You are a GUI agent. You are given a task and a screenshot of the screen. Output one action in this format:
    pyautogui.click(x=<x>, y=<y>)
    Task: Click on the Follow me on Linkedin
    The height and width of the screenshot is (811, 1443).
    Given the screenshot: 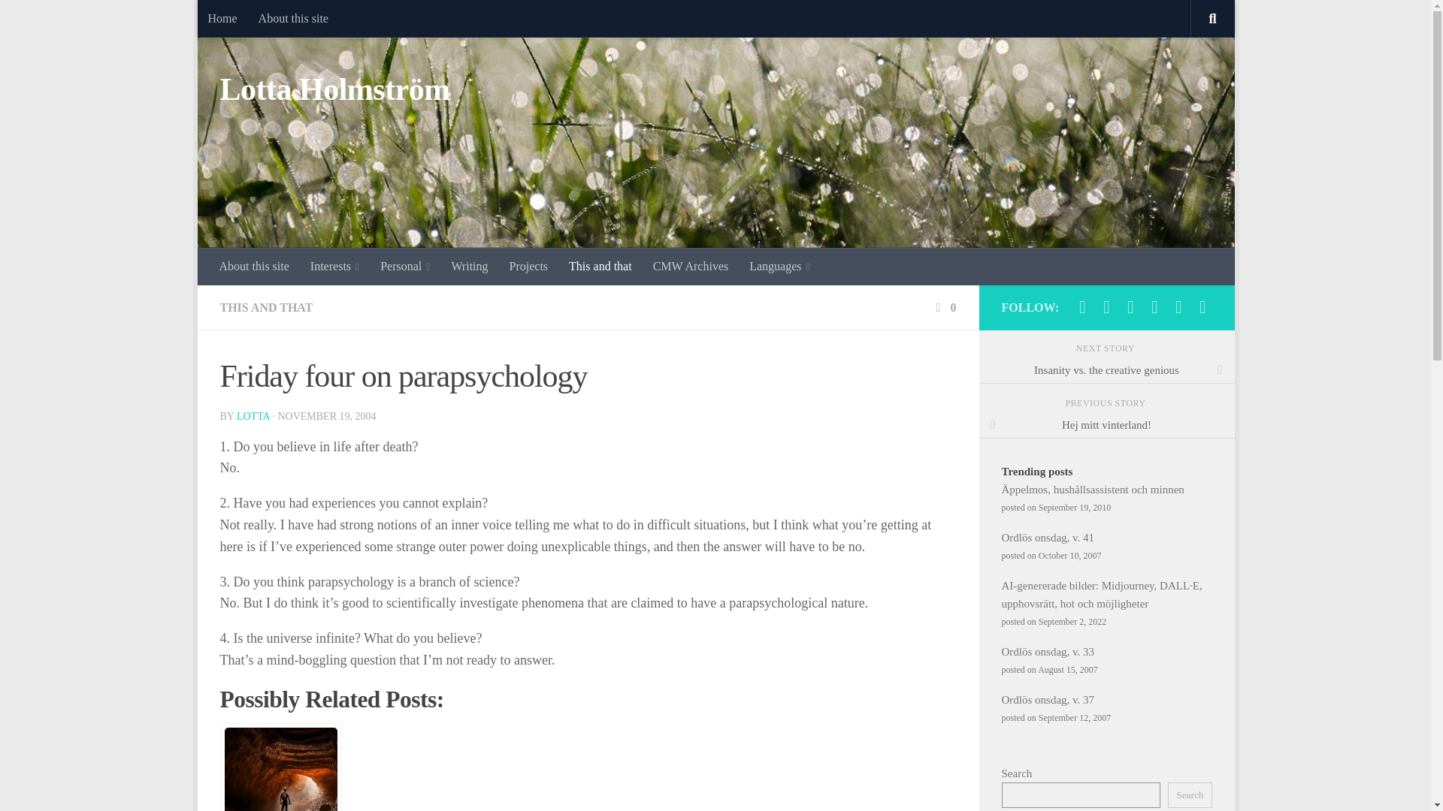 What is the action you would take?
    pyautogui.click(x=1178, y=307)
    